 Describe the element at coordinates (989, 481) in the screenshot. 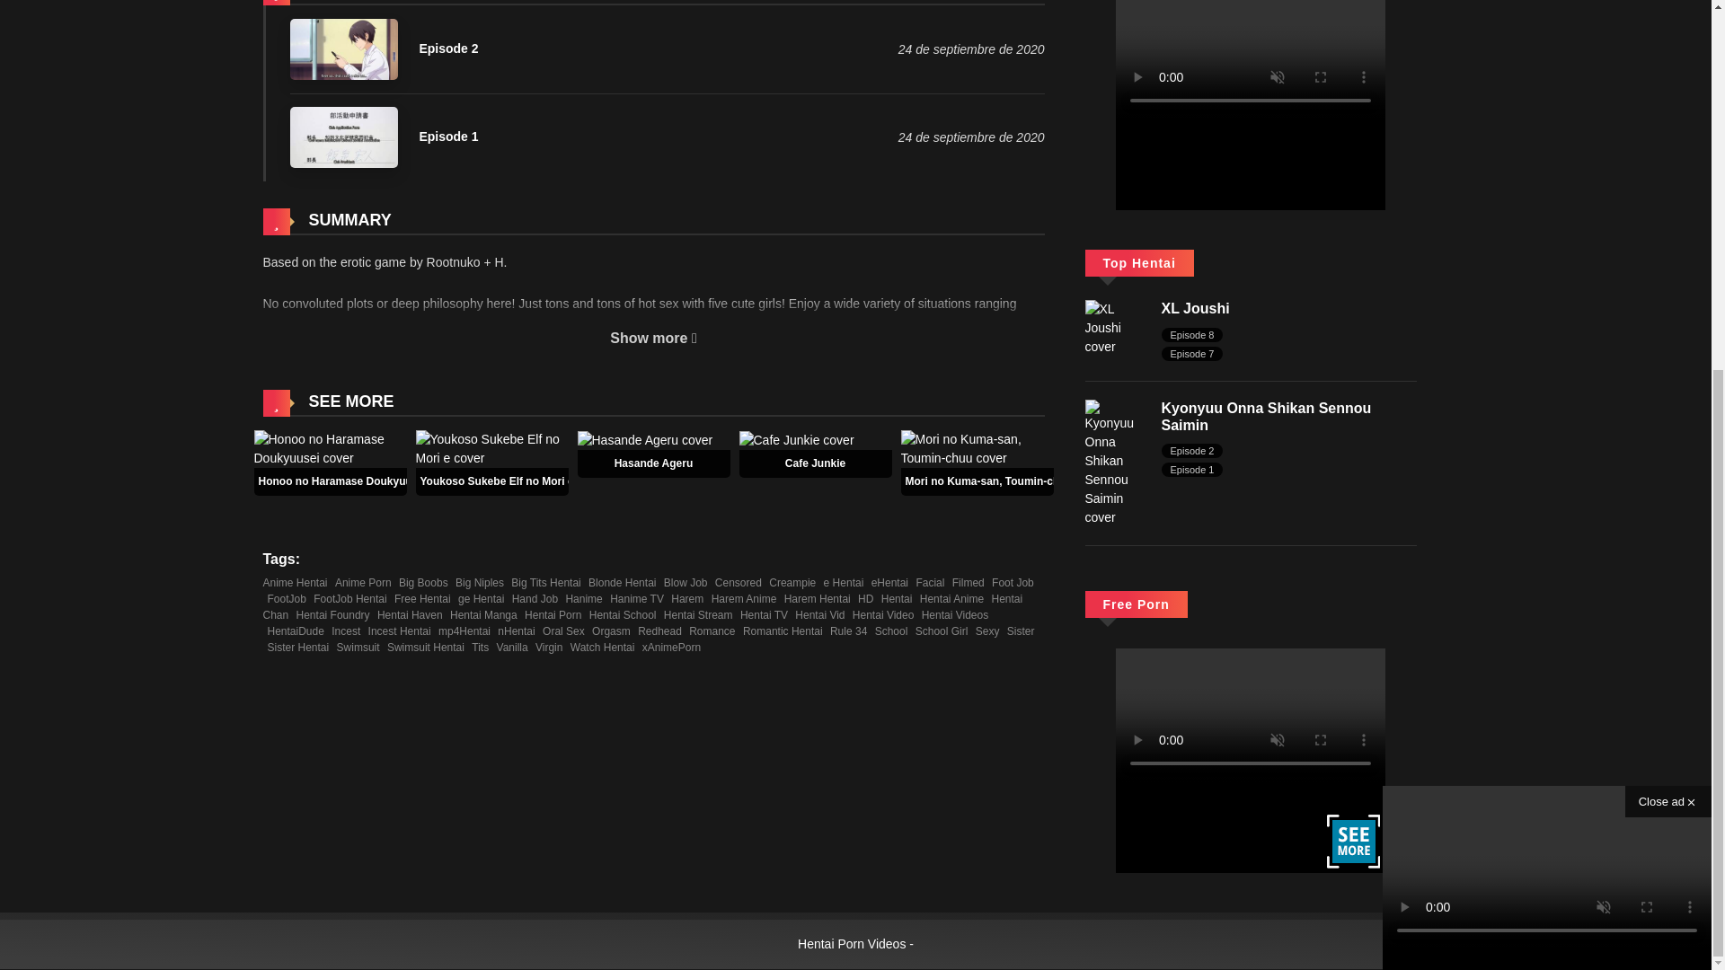

I see `Mori no Kuma-san, Toumin-chuu` at that location.